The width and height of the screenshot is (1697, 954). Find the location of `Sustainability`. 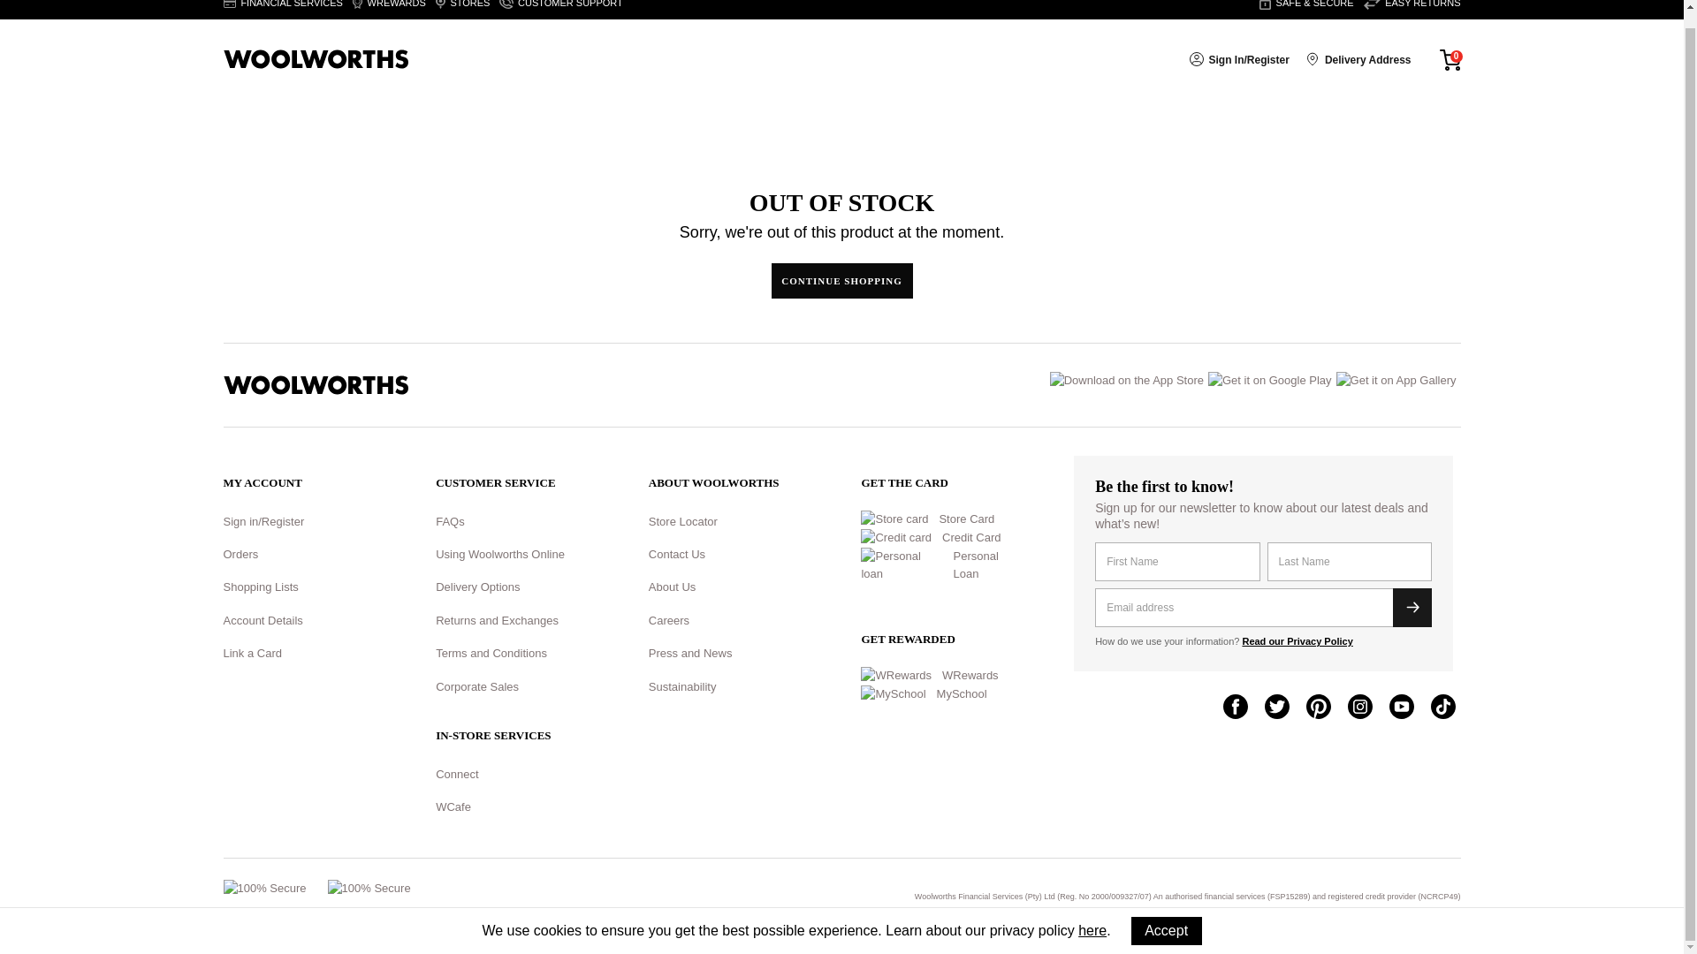

Sustainability is located at coordinates (682, 687).